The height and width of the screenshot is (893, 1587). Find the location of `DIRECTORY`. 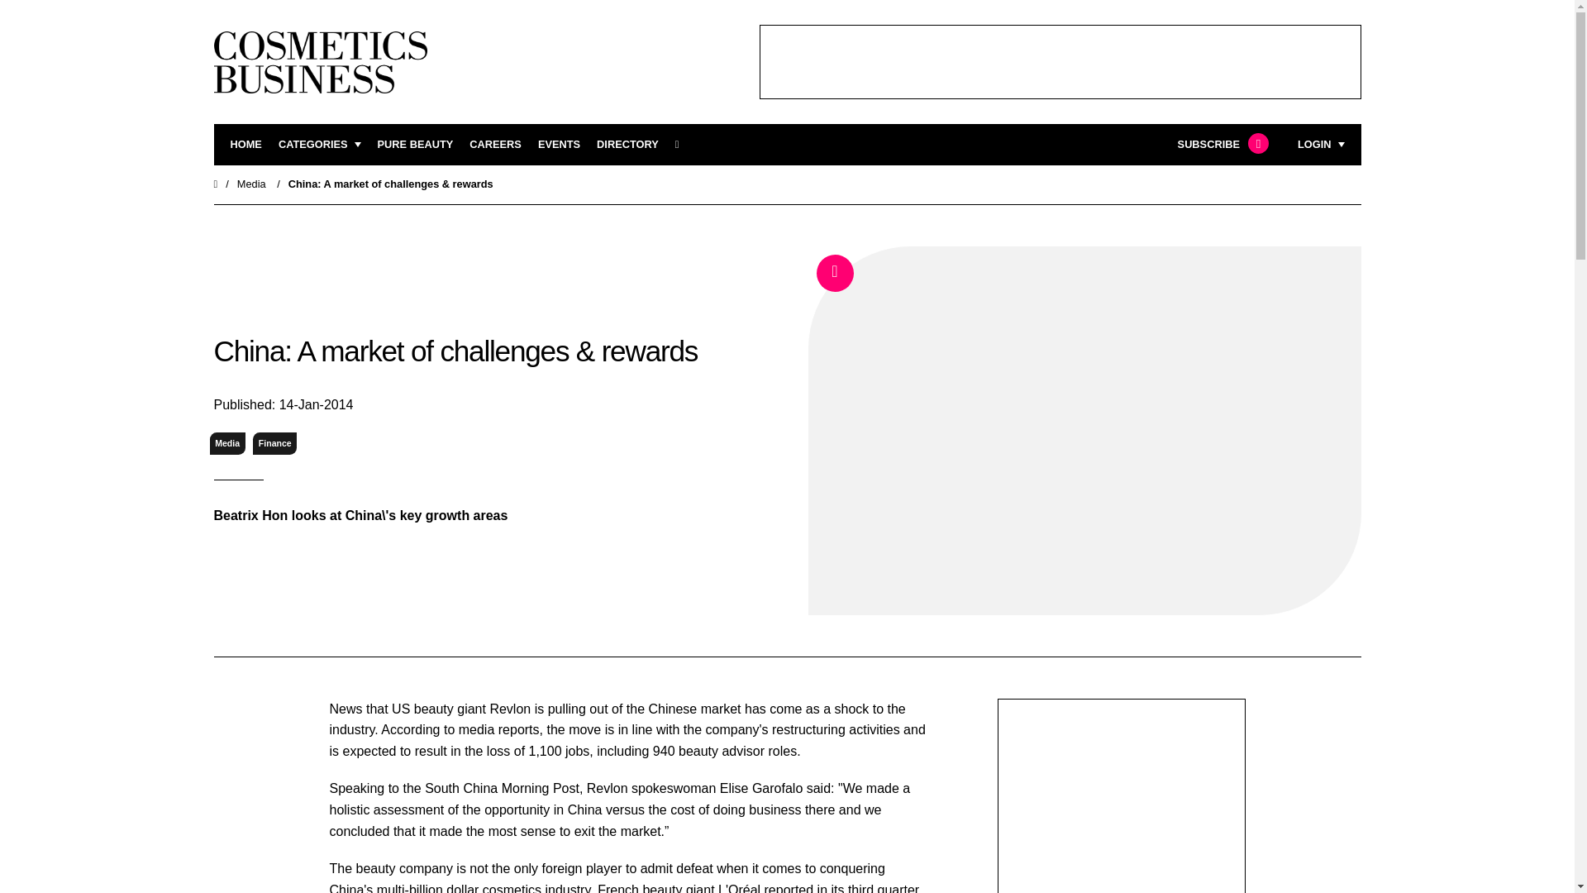

DIRECTORY is located at coordinates (627, 145).